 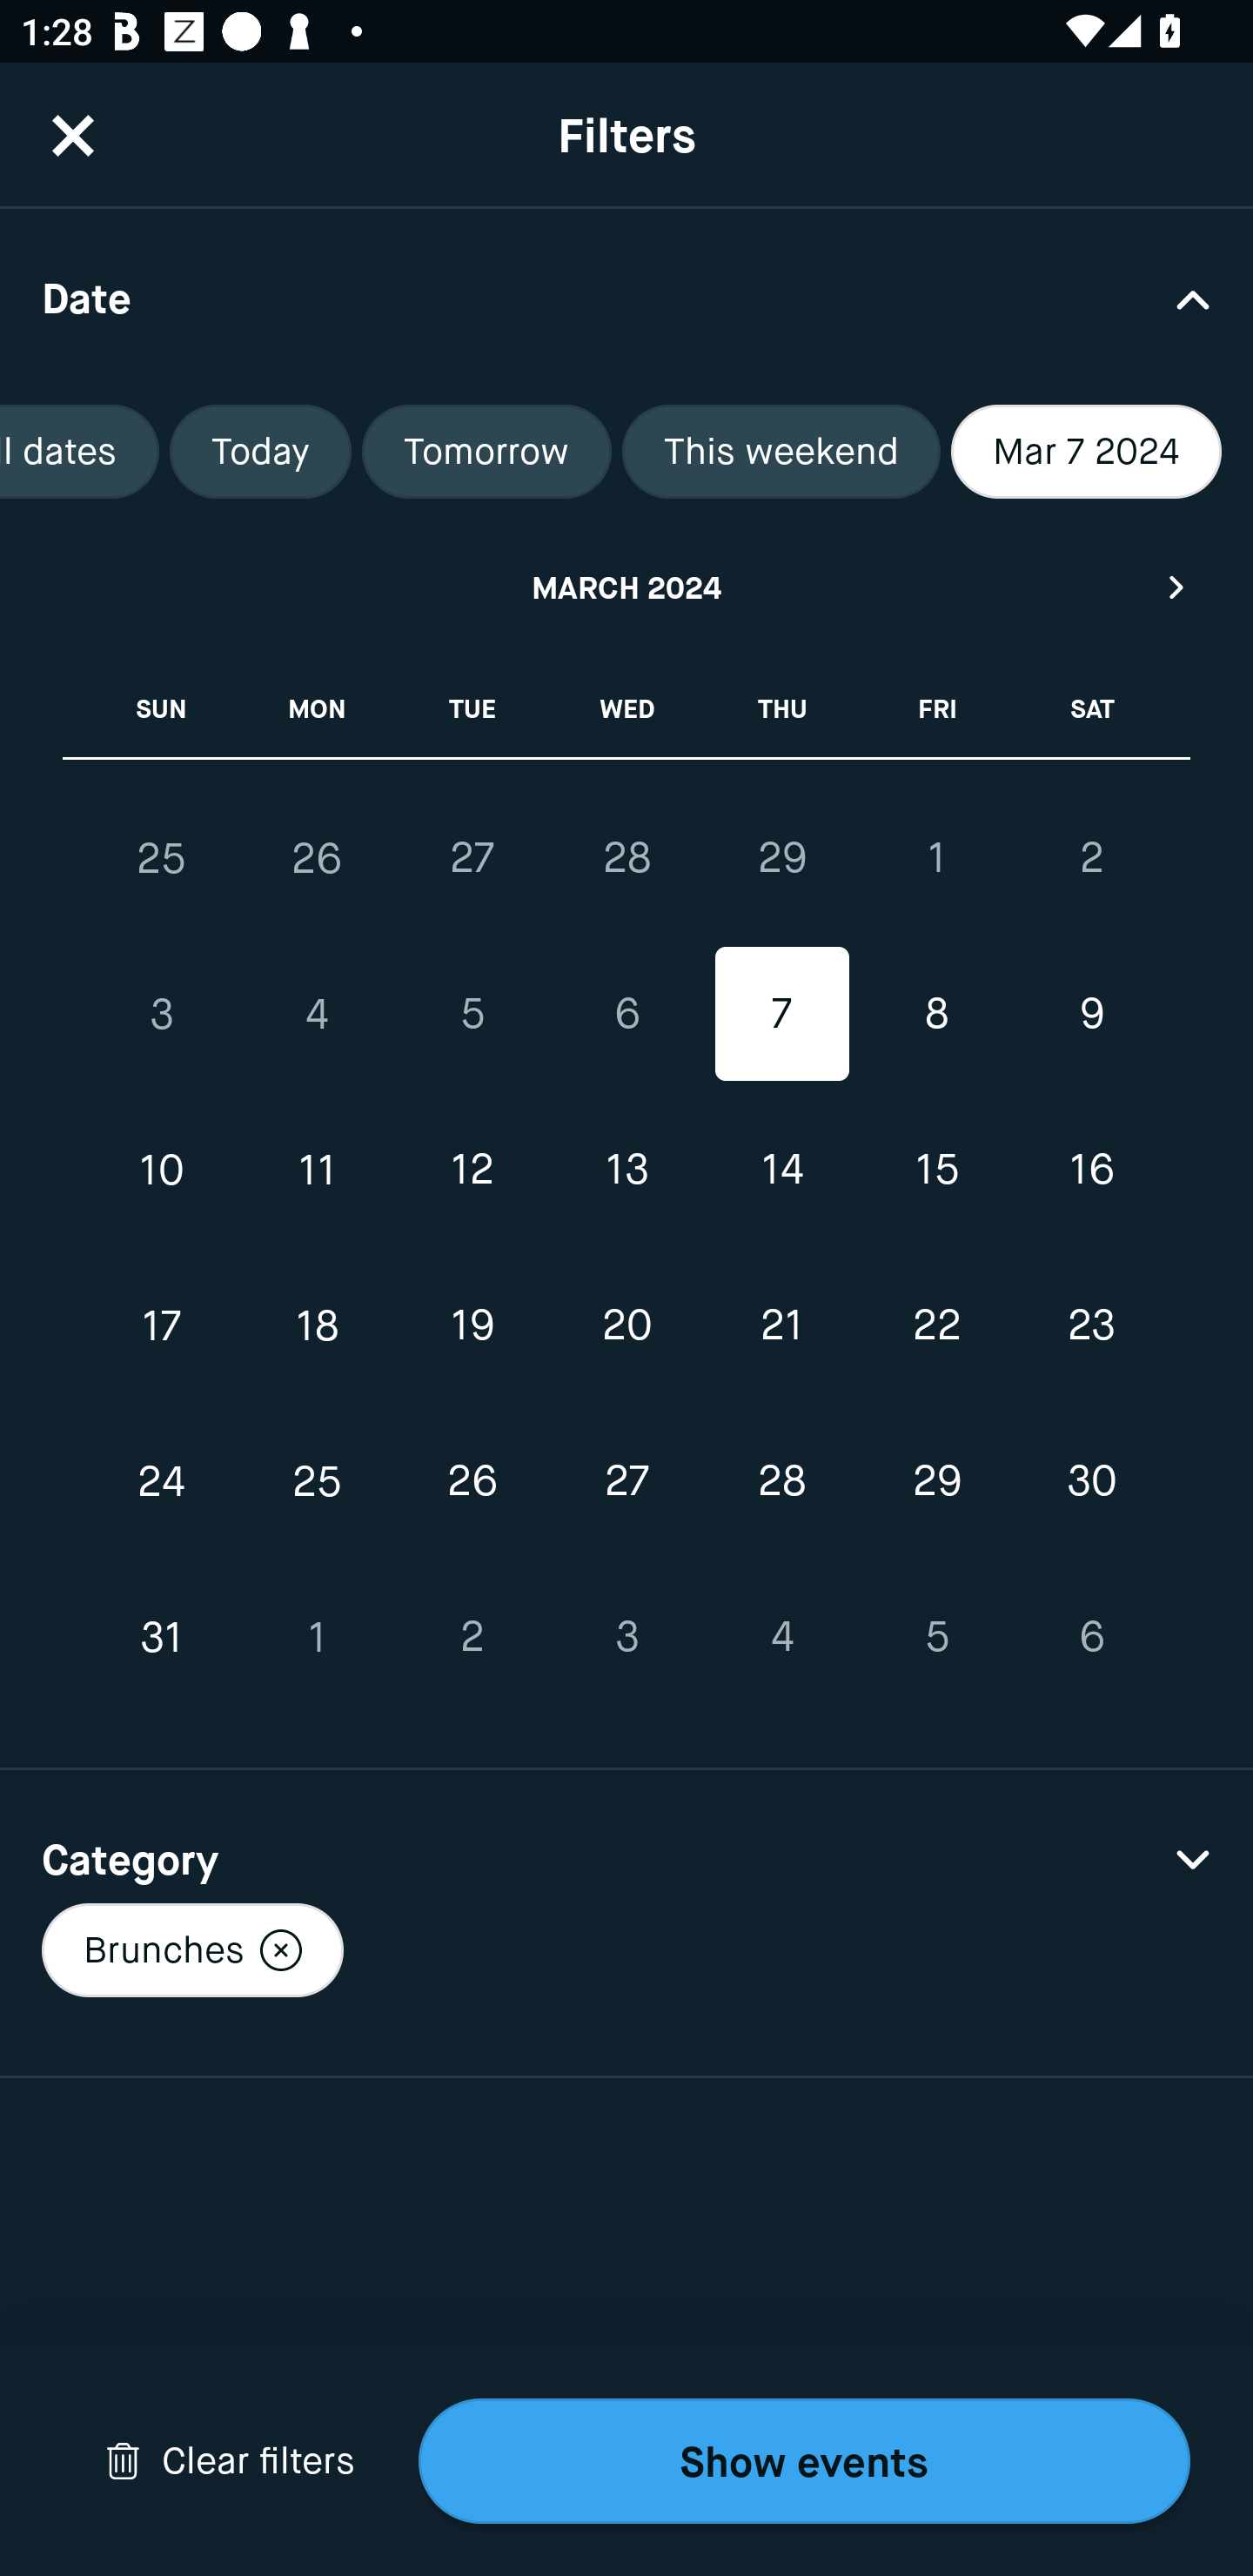 I want to click on 4, so click(x=781, y=1636).